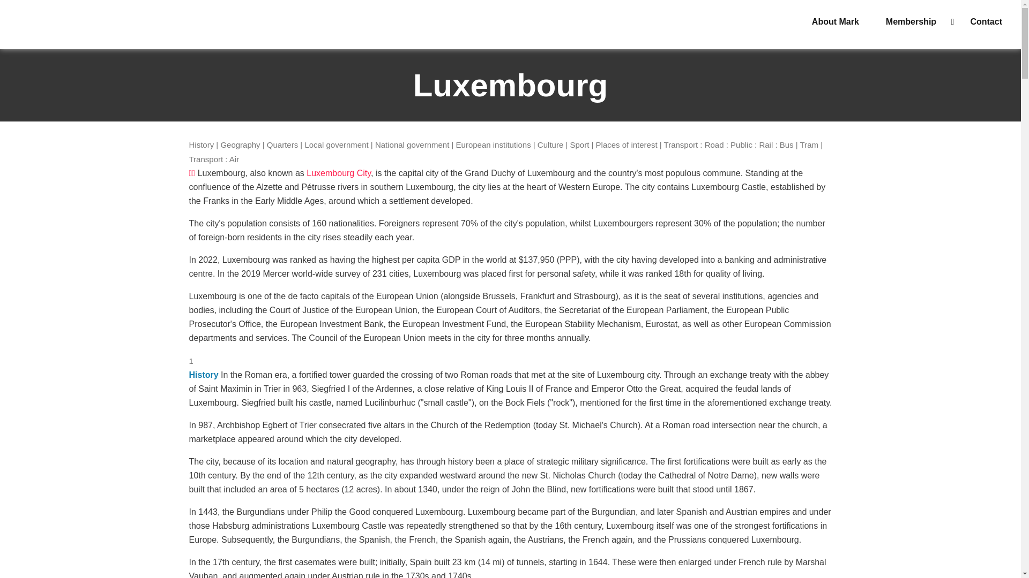  I want to click on Membership, so click(914, 22).